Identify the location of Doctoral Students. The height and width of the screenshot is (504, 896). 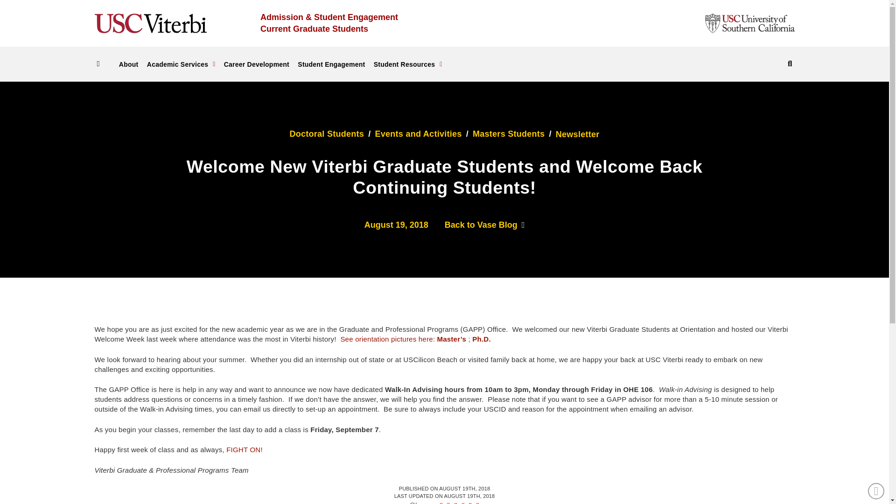
(327, 134).